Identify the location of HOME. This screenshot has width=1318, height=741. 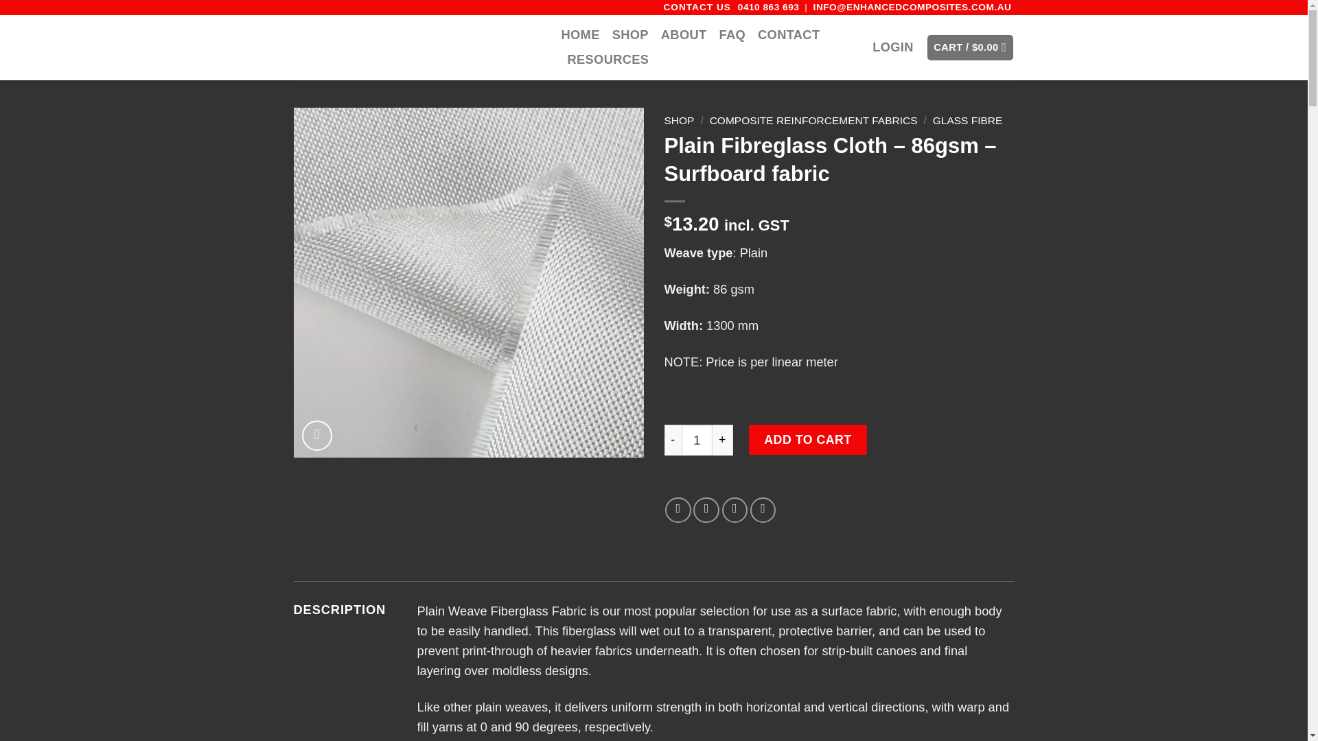
(580, 35).